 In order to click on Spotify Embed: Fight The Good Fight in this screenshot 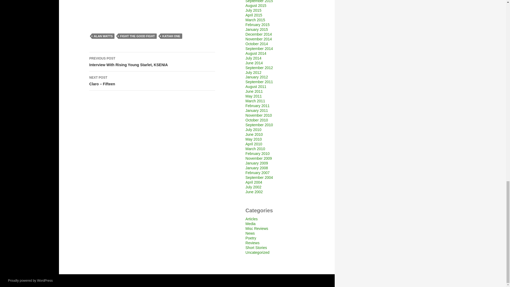, I will do `click(152, 9)`.